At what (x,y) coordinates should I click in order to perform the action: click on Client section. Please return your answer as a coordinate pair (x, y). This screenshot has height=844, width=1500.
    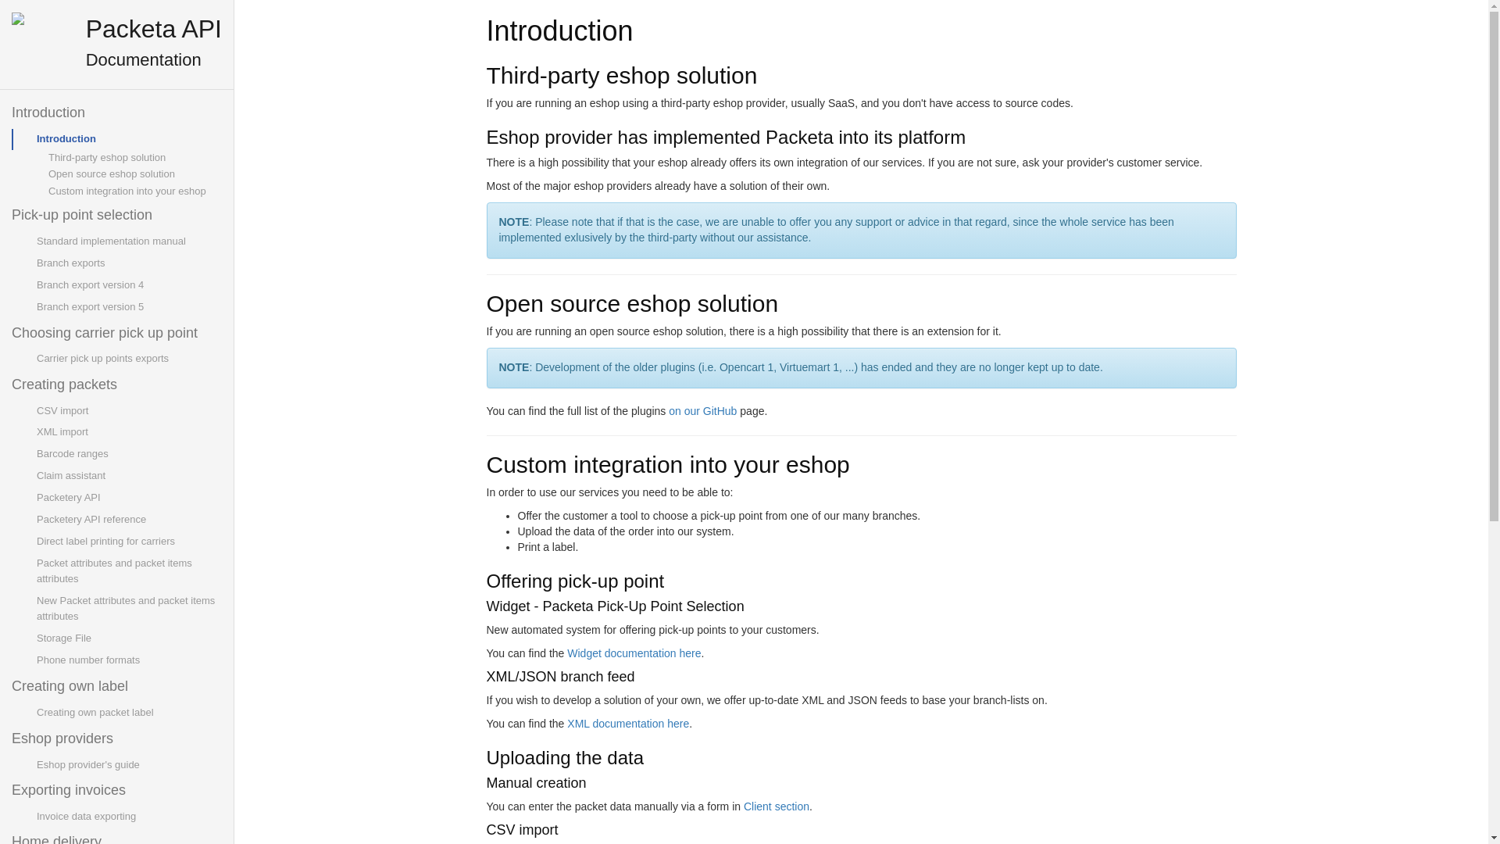
    Looking at the image, I should click on (777, 806).